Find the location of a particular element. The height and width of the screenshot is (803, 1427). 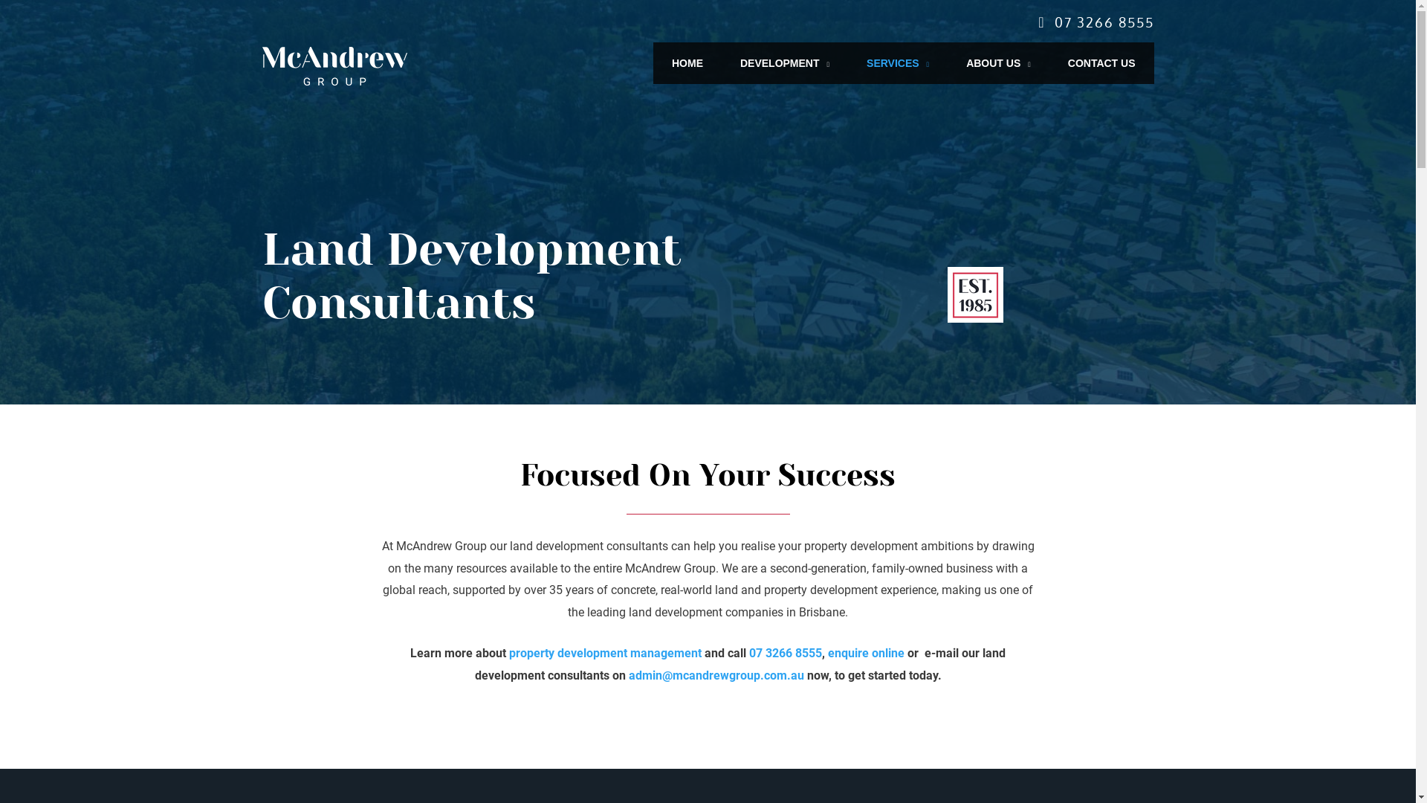

CONTACT US is located at coordinates (1101, 63).